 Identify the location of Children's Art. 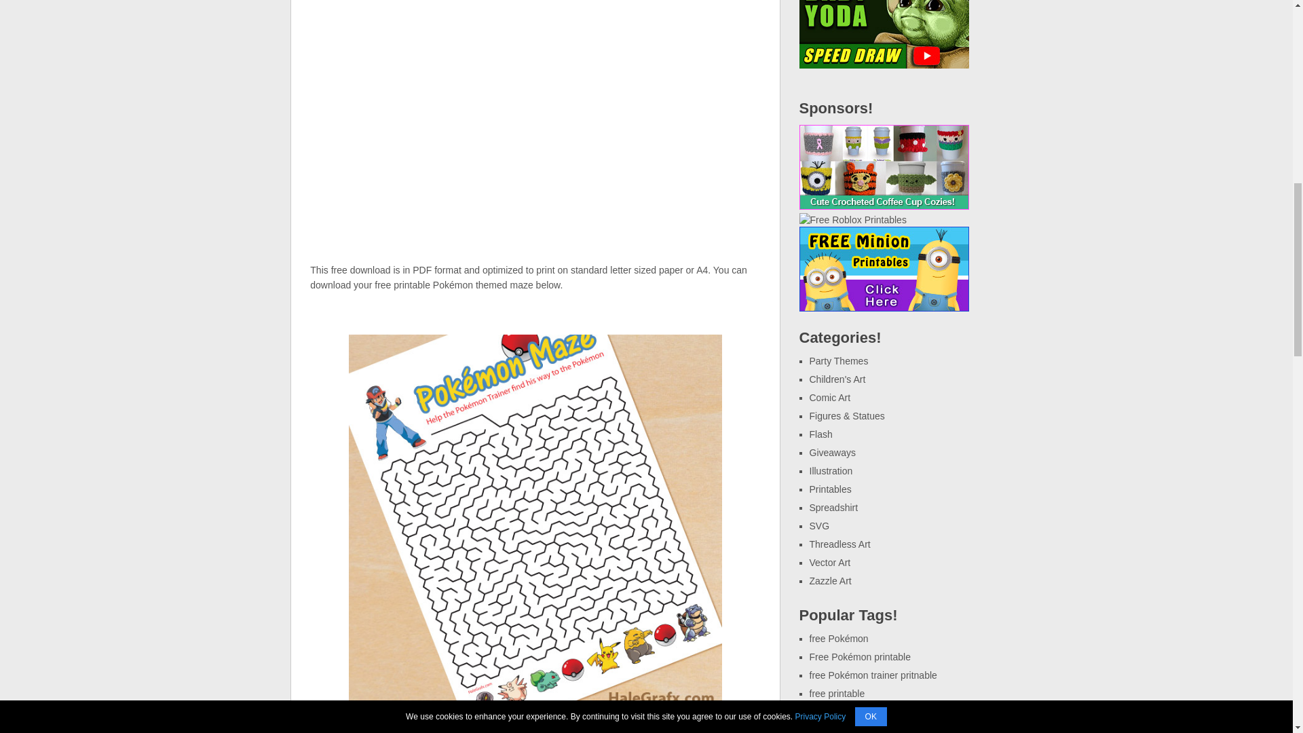
(837, 379).